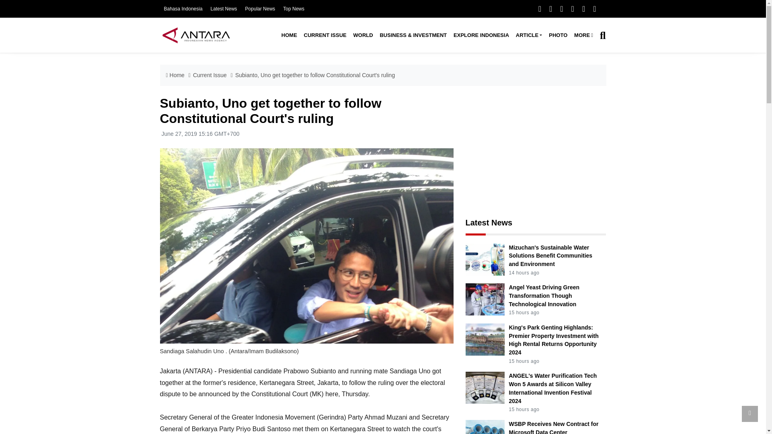 This screenshot has width=772, height=434. I want to click on ARTICLE, so click(528, 35).